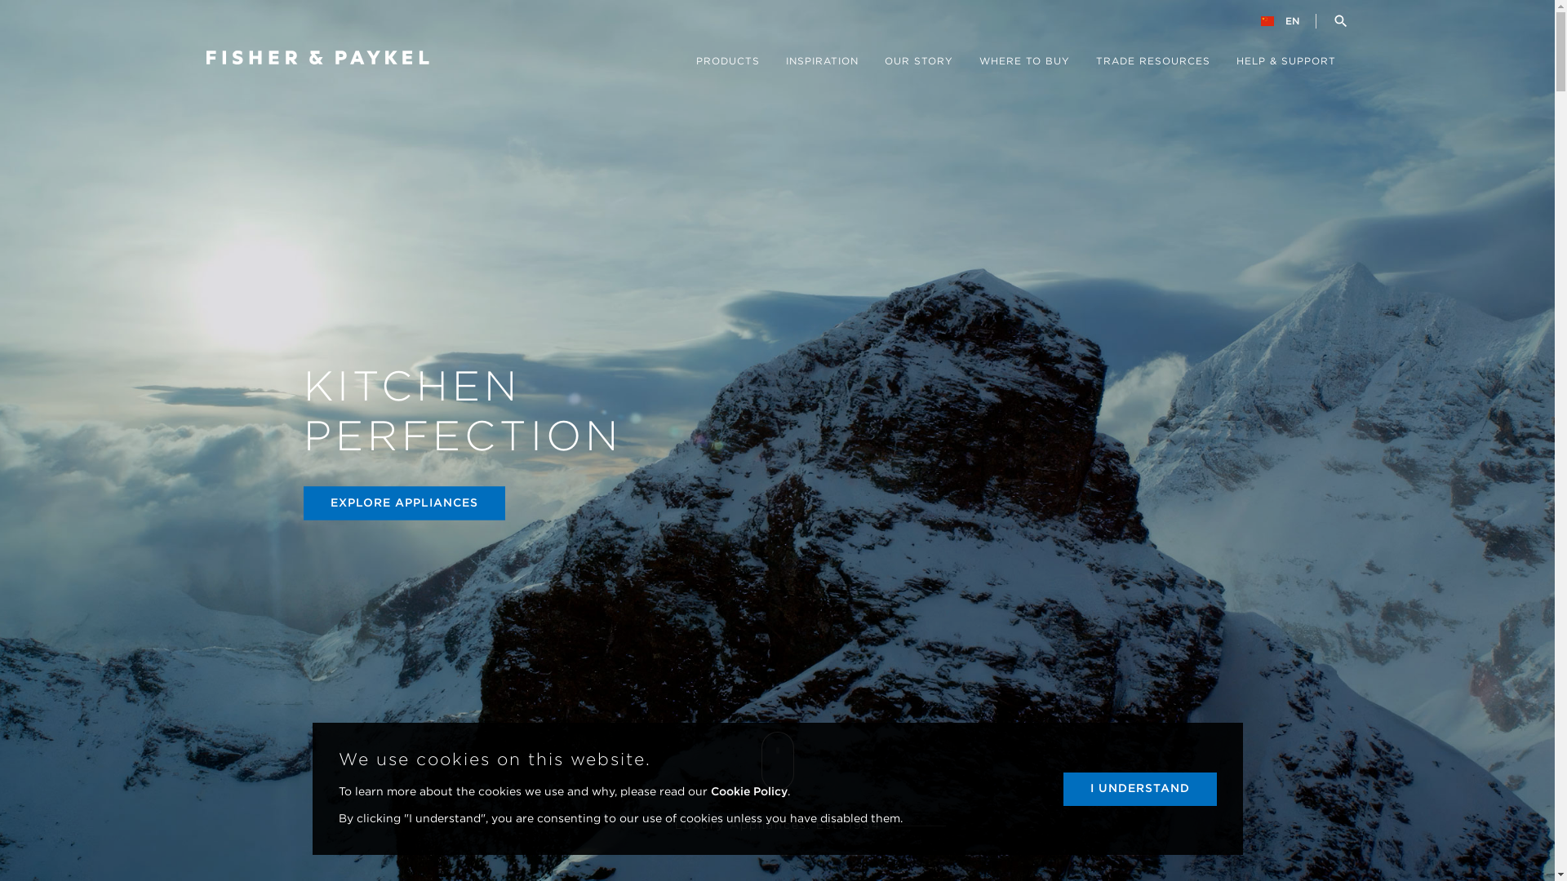 This screenshot has height=881, width=1567. What do you see at coordinates (1286, 21) in the screenshot?
I see `EN` at bounding box center [1286, 21].